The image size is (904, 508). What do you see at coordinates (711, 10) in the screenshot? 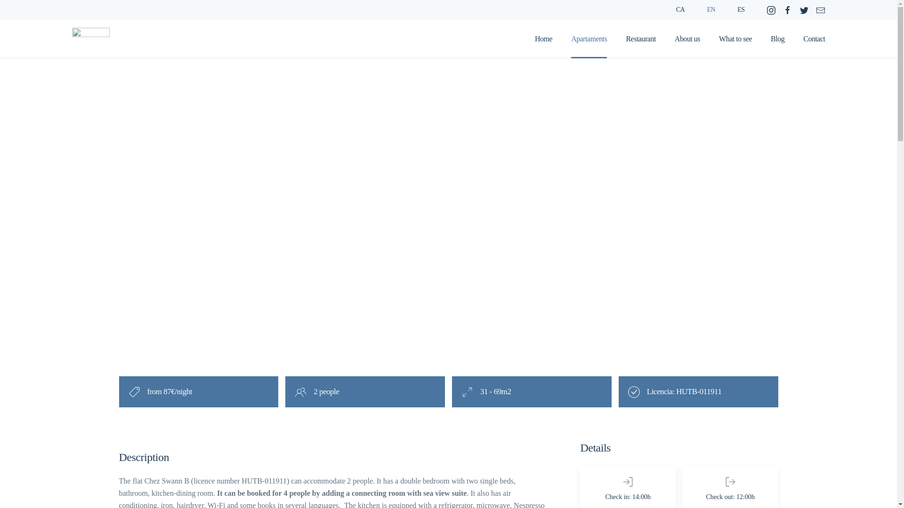
I see `EN` at bounding box center [711, 10].